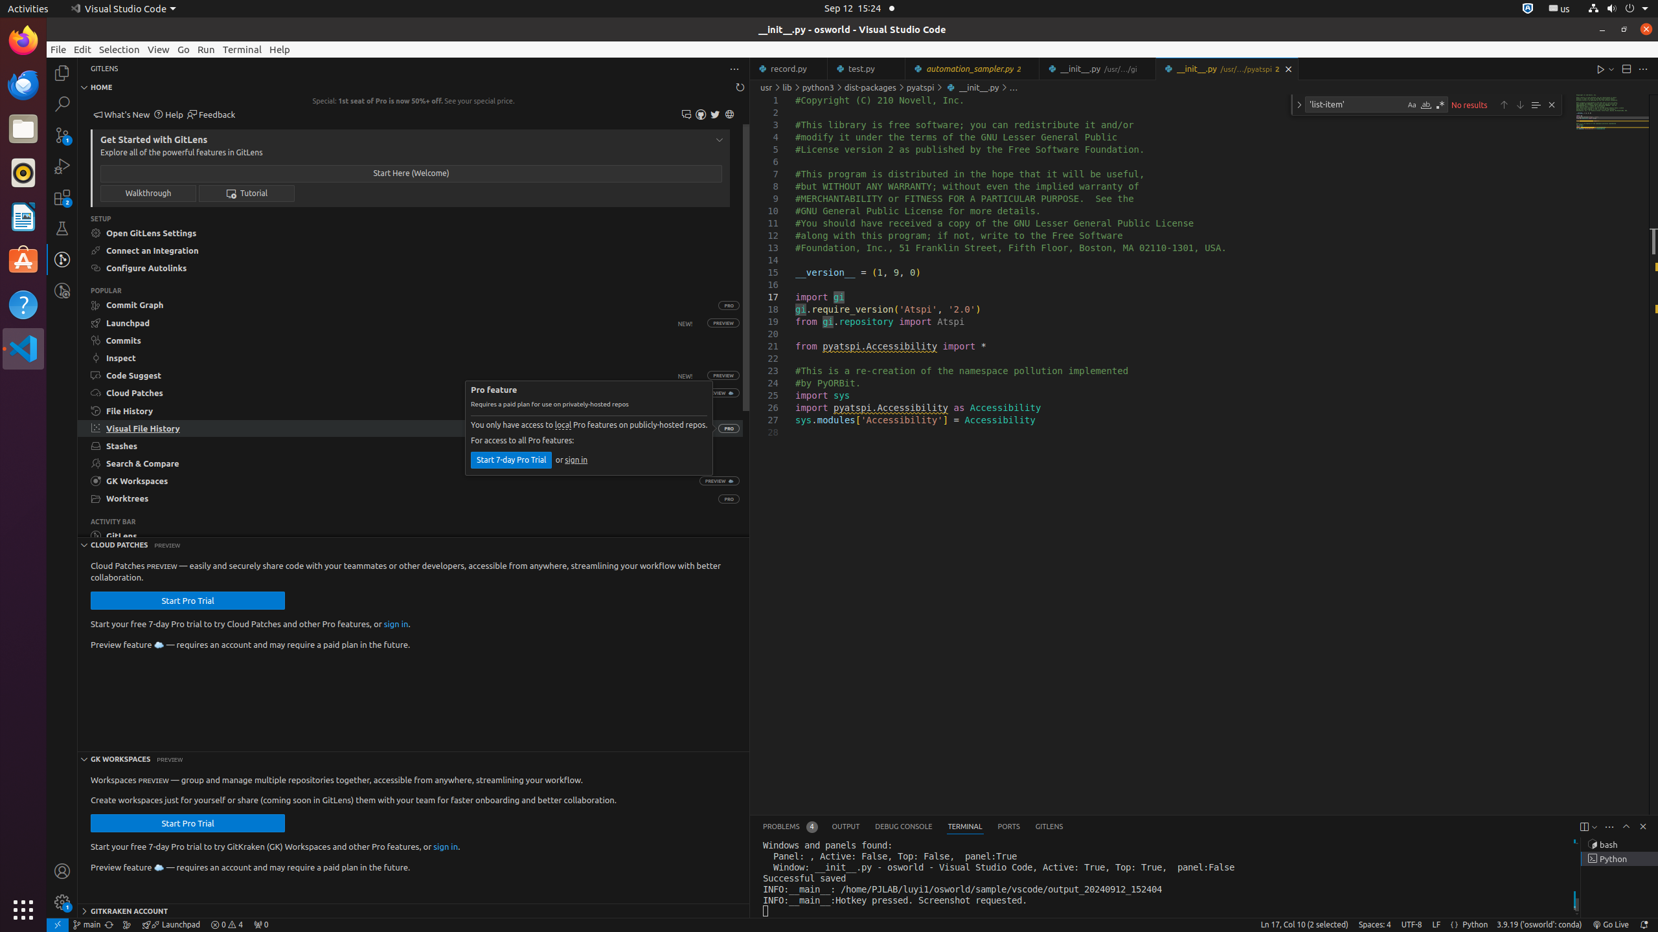  I want to click on Edit, so click(83, 49).